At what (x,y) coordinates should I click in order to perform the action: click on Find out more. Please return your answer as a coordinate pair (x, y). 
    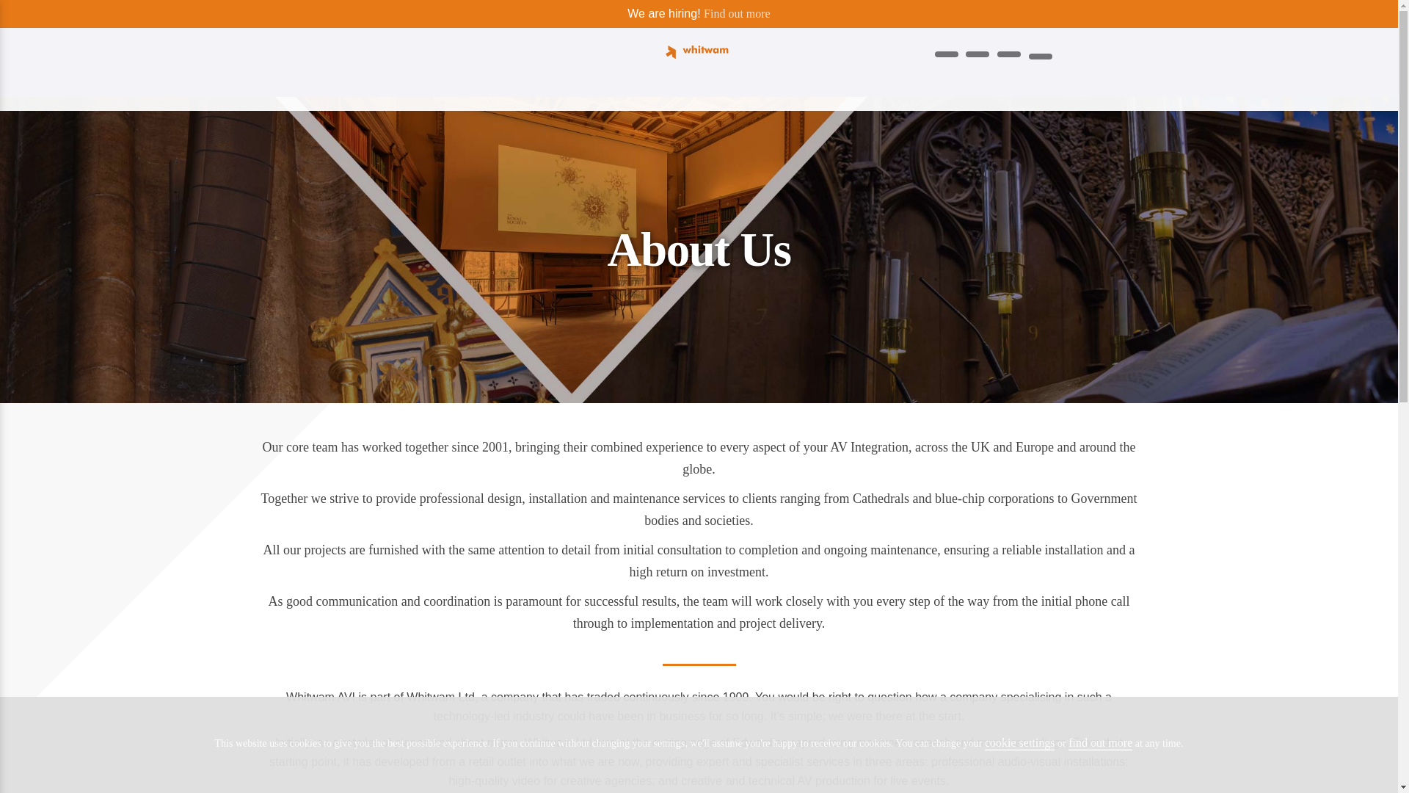
    Looking at the image, I should click on (737, 13).